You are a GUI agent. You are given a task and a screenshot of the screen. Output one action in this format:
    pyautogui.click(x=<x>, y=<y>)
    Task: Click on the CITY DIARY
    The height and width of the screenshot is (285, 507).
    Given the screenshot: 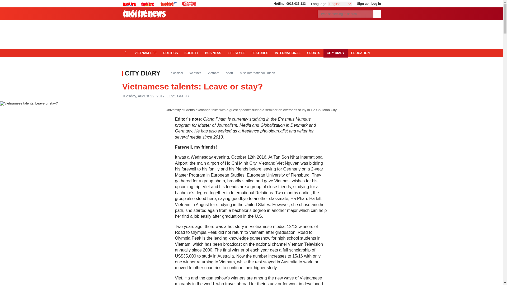 What is the action you would take?
    pyautogui.click(x=142, y=73)
    